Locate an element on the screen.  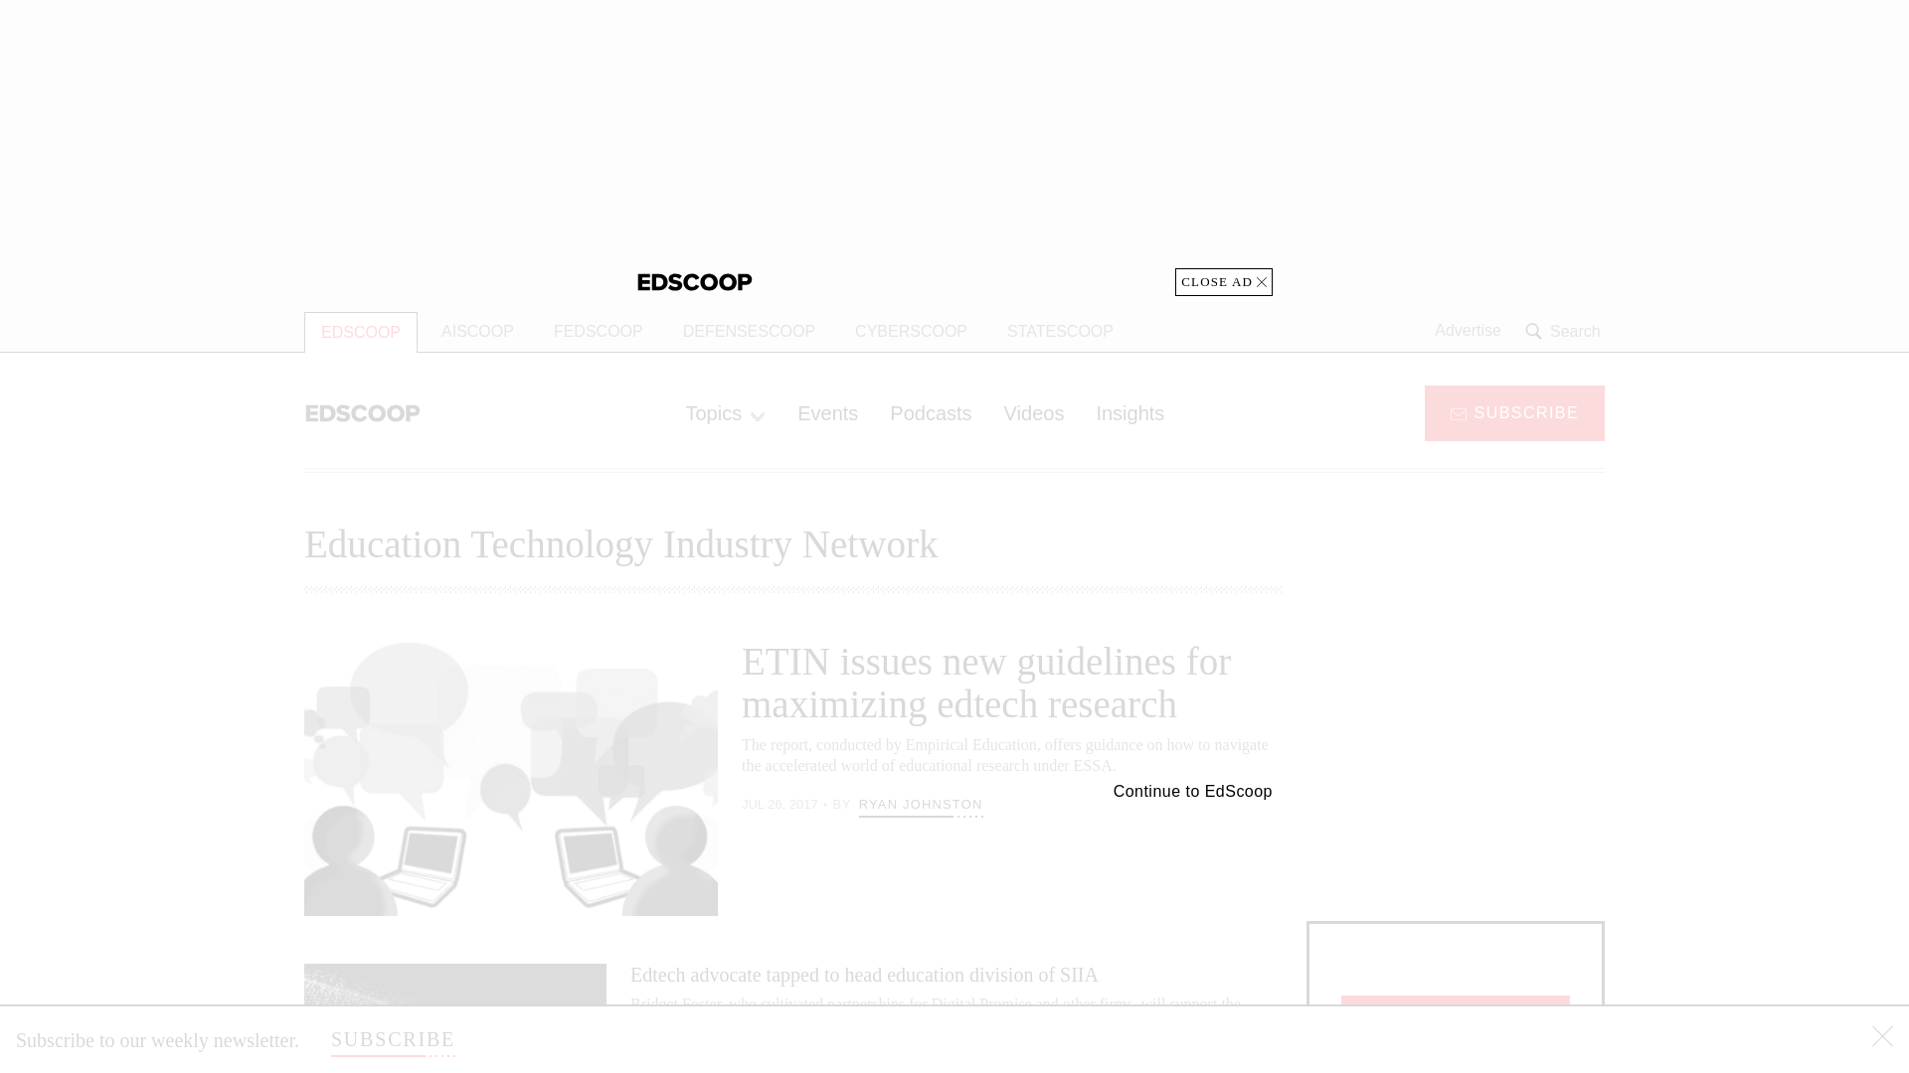
Advertise is located at coordinates (1468, 331).